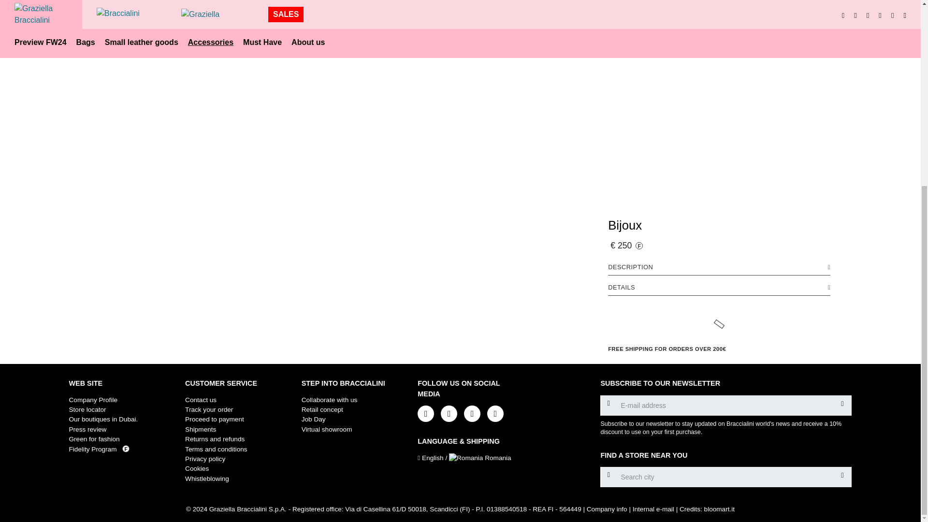 The height and width of the screenshot is (522, 928). Describe the element at coordinates (87, 429) in the screenshot. I see `Press review` at that location.